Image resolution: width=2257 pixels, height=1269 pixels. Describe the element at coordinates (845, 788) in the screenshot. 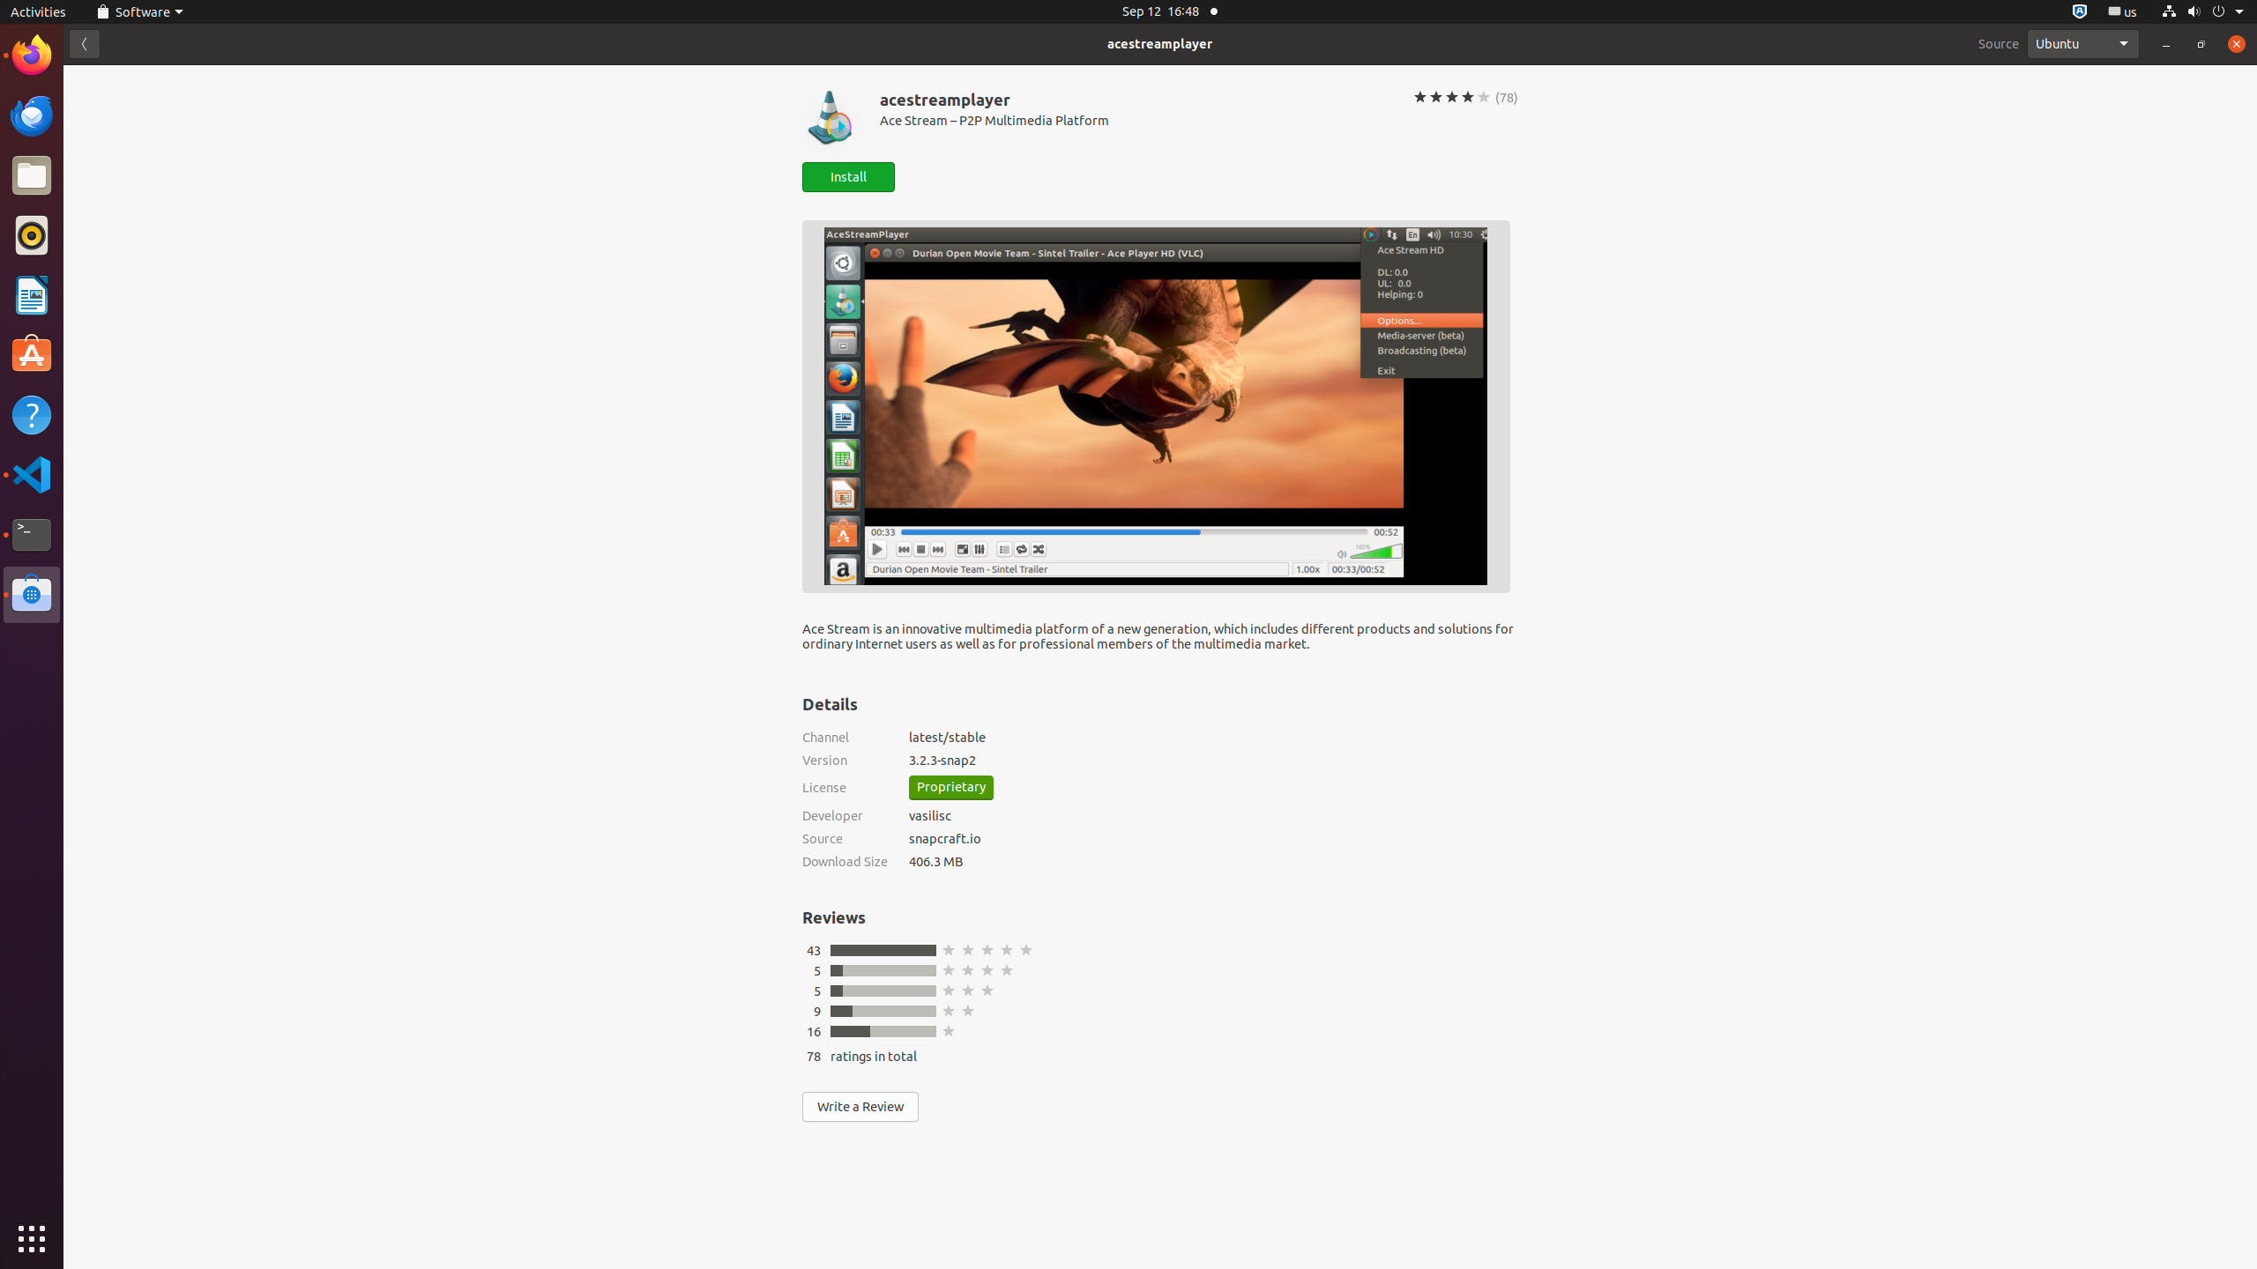

I see `License` at that location.